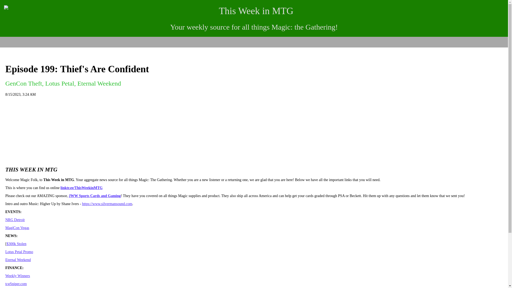  Describe the element at coordinates (95, 196) in the screenshot. I see `JWW Sports Cards and Gaming` at that location.